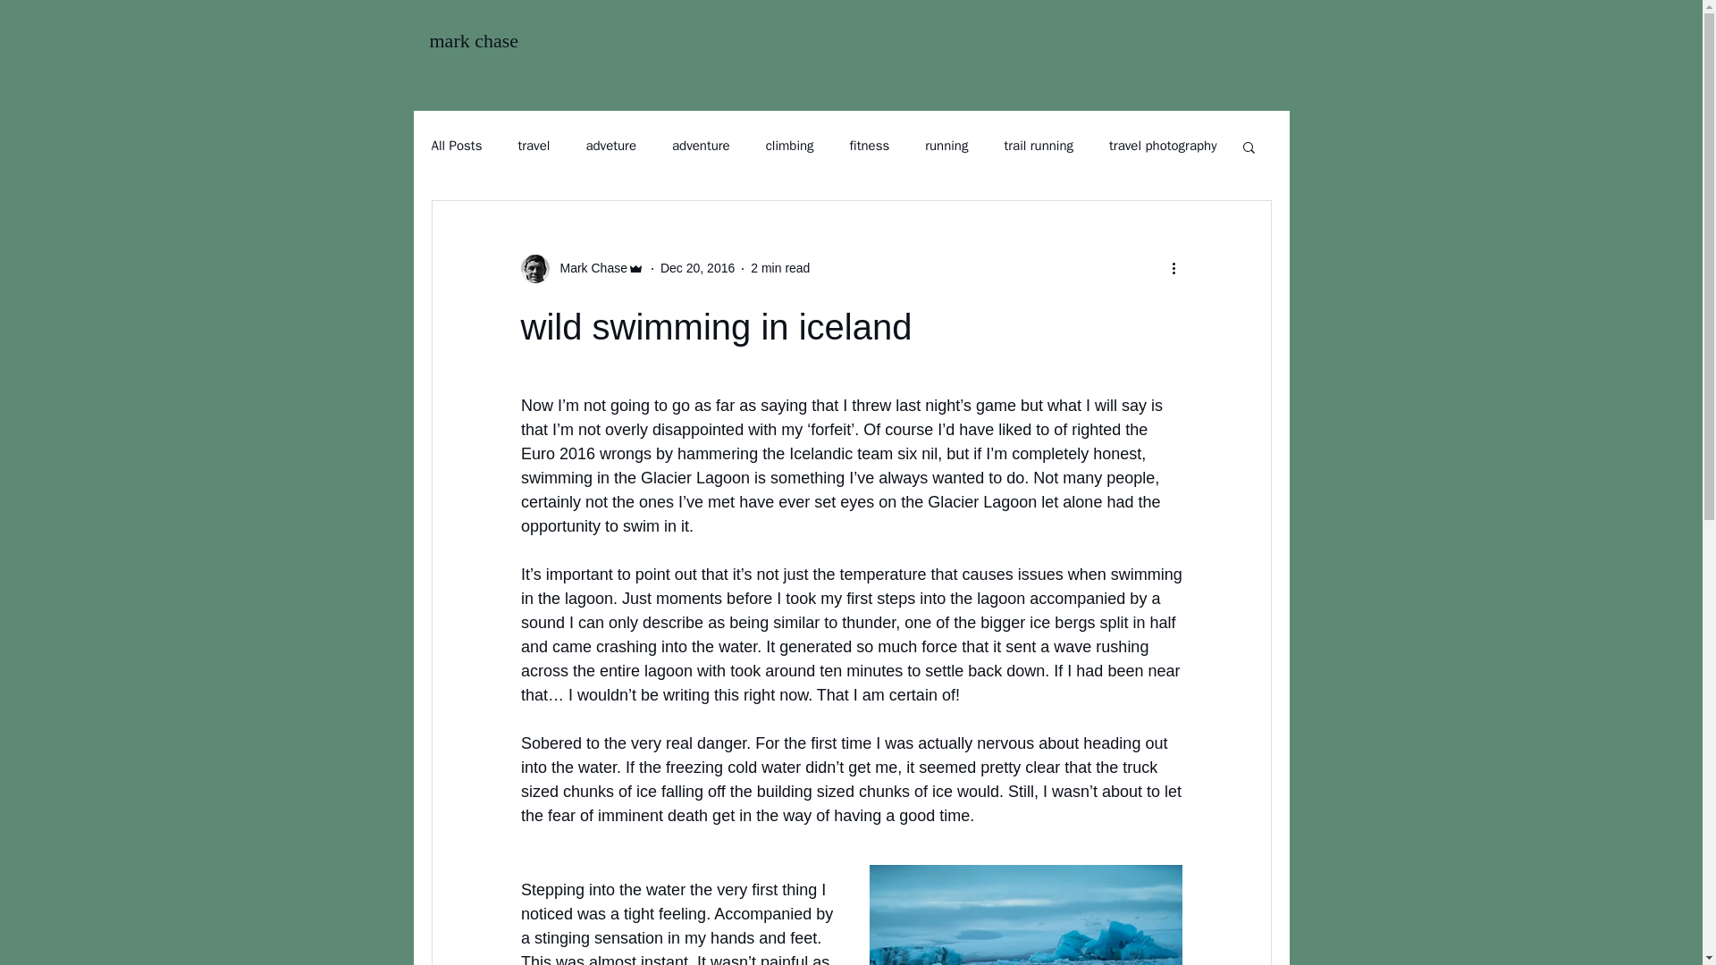 The image size is (1716, 965). I want to click on 2 min read, so click(780, 267).